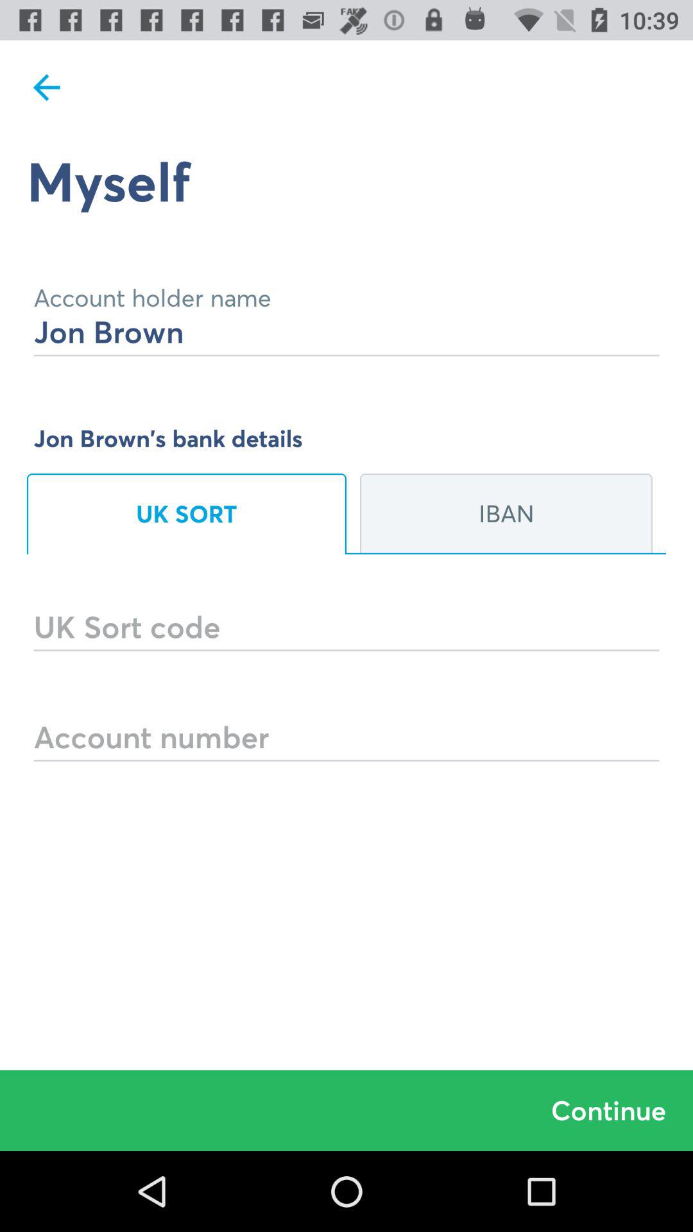 This screenshot has height=1232, width=693. What do you see at coordinates (506, 513) in the screenshot?
I see `open the item to the right of the uk sort icon` at bounding box center [506, 513].